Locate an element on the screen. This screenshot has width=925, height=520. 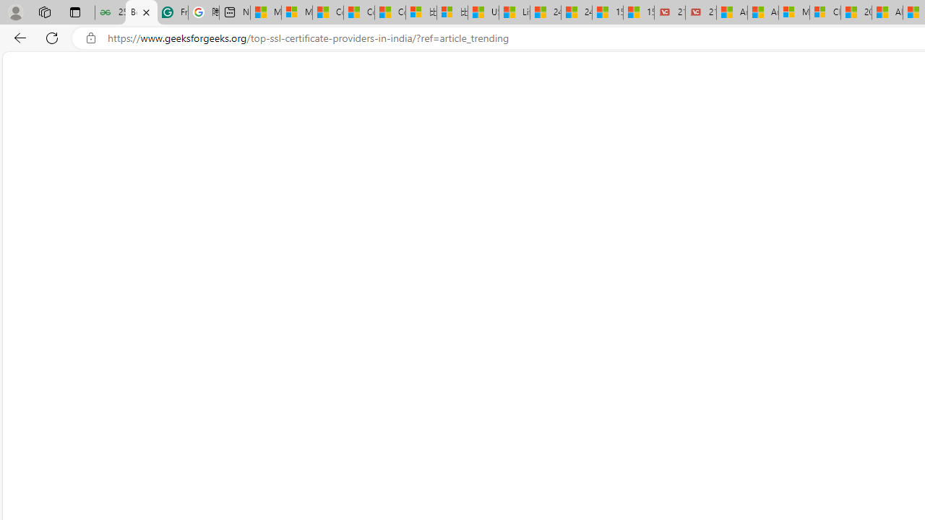
USA TODAY - MSN is located at coordinates (483, 13).